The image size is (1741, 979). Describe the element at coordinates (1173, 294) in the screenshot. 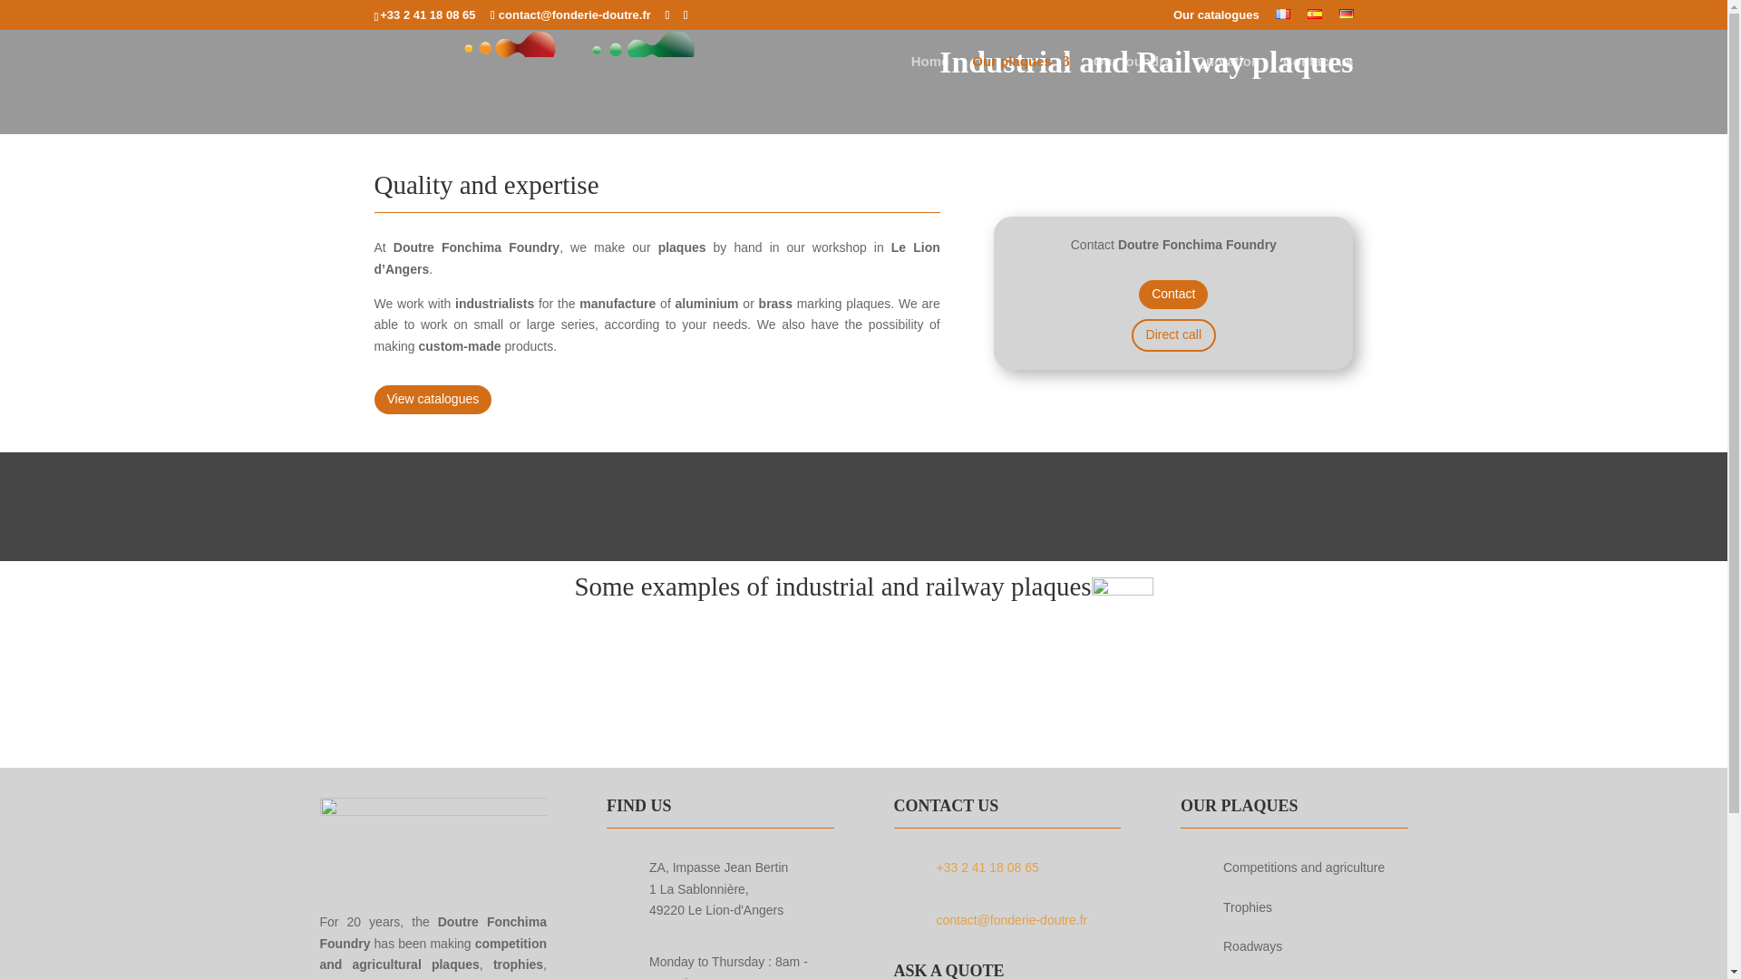

I see `Contact` at that location.